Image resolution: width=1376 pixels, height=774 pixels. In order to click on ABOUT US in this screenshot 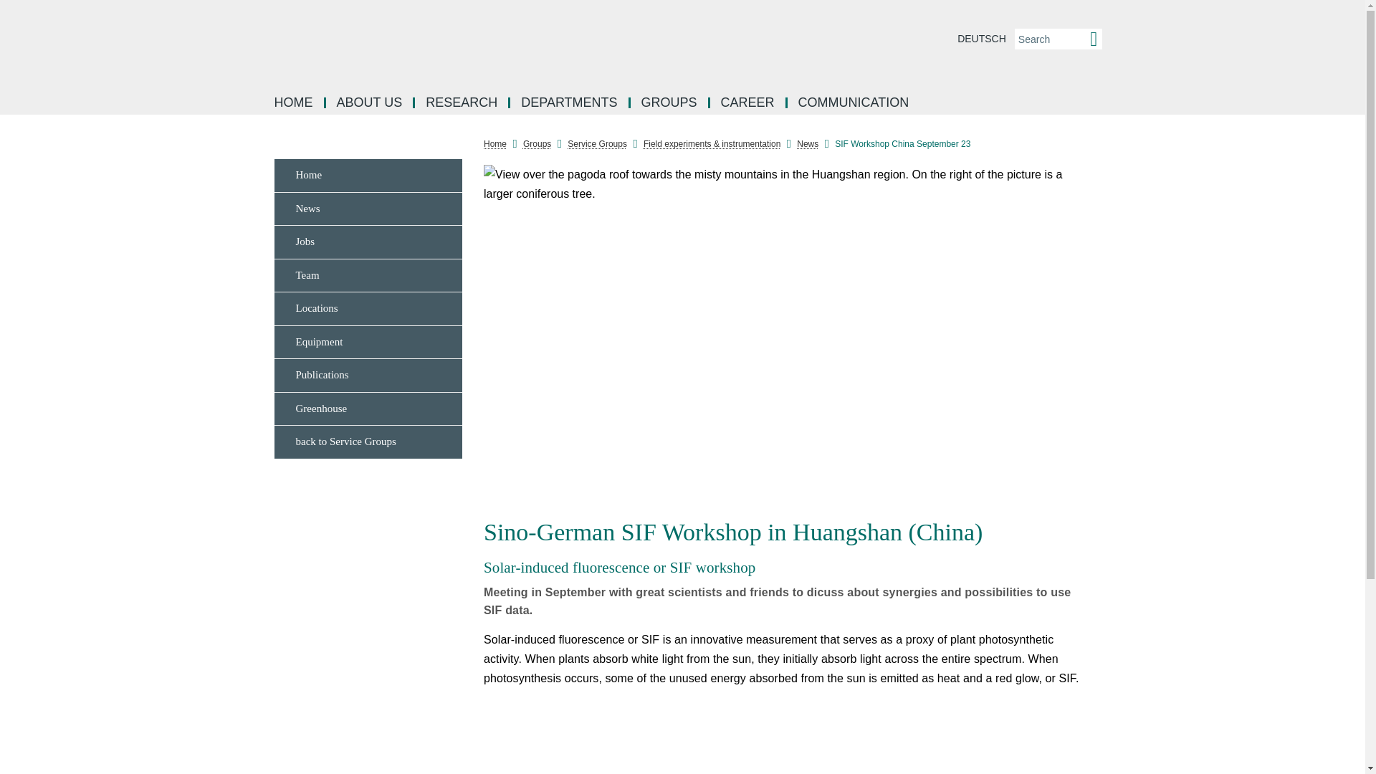, I will do `click(370, 103)`.